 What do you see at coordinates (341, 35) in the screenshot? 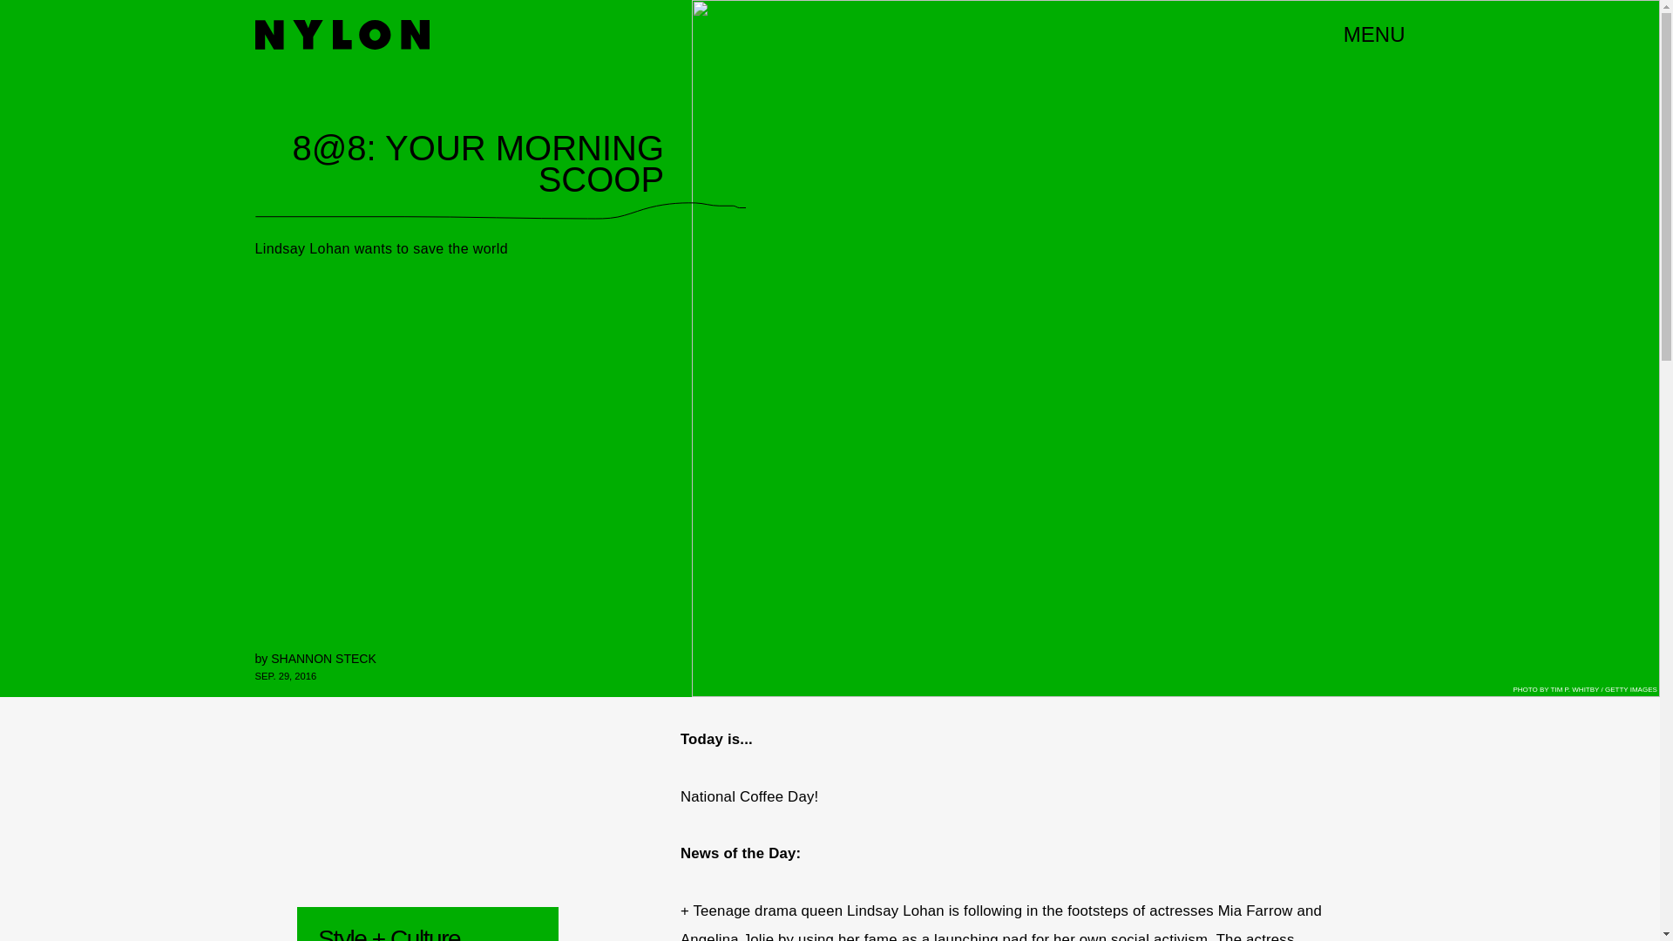
I see `Nylon` at bounding box center [341, 35].